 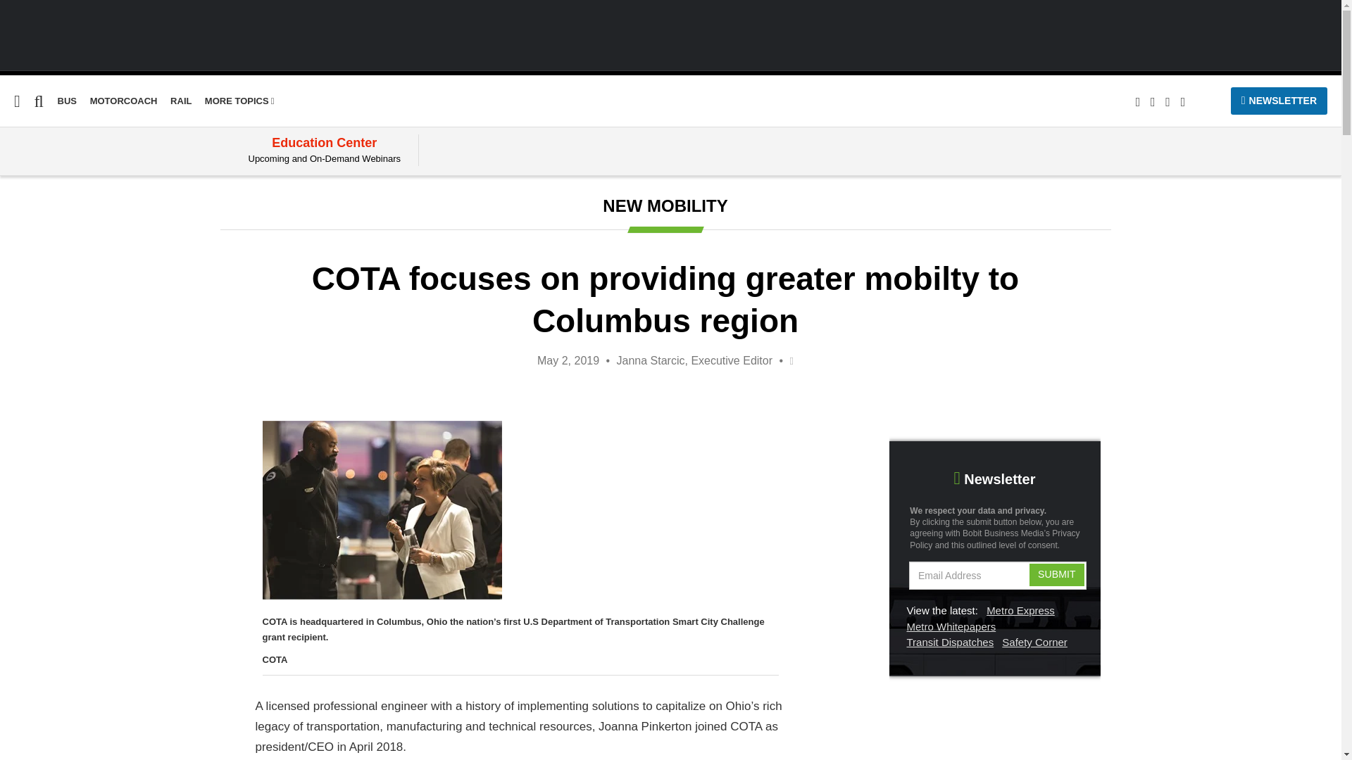 I want to click on Security and Safety, so click(x=54, y=300).